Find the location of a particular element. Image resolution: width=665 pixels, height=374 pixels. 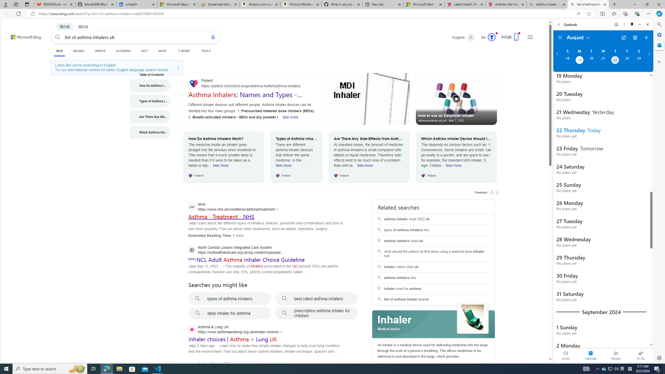

Thursday, August 22, 2024. Today.  is located at coordinates (615, 61).